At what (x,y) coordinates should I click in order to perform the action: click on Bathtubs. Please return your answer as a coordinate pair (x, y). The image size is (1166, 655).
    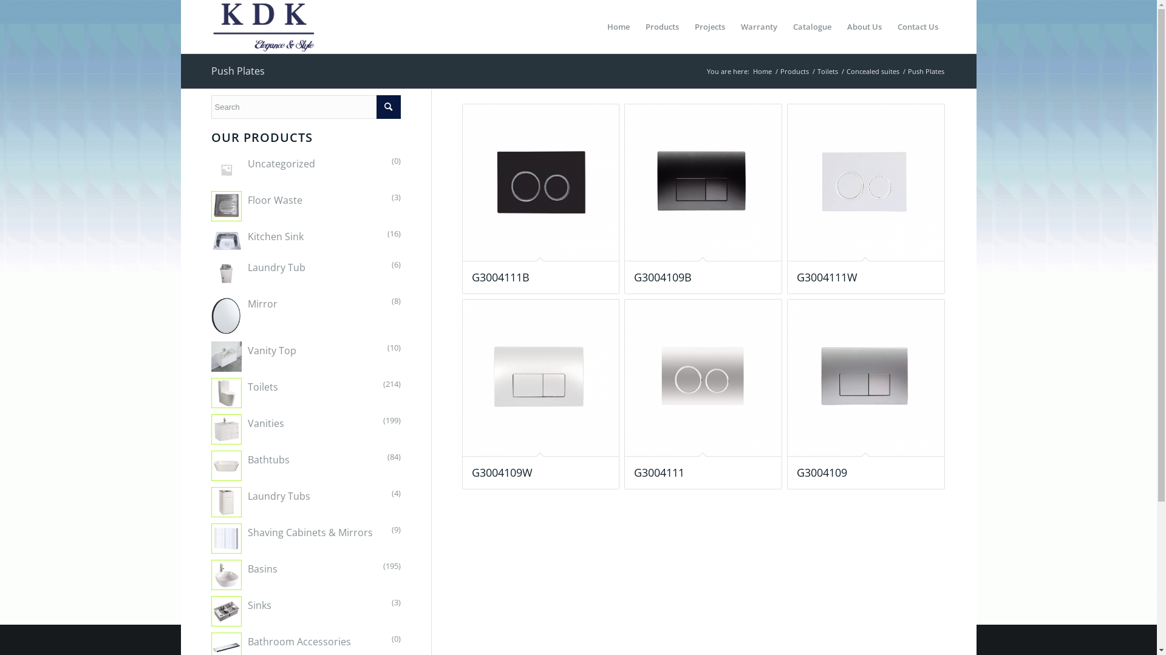
    Looking at the image, I should click on (250, 466).